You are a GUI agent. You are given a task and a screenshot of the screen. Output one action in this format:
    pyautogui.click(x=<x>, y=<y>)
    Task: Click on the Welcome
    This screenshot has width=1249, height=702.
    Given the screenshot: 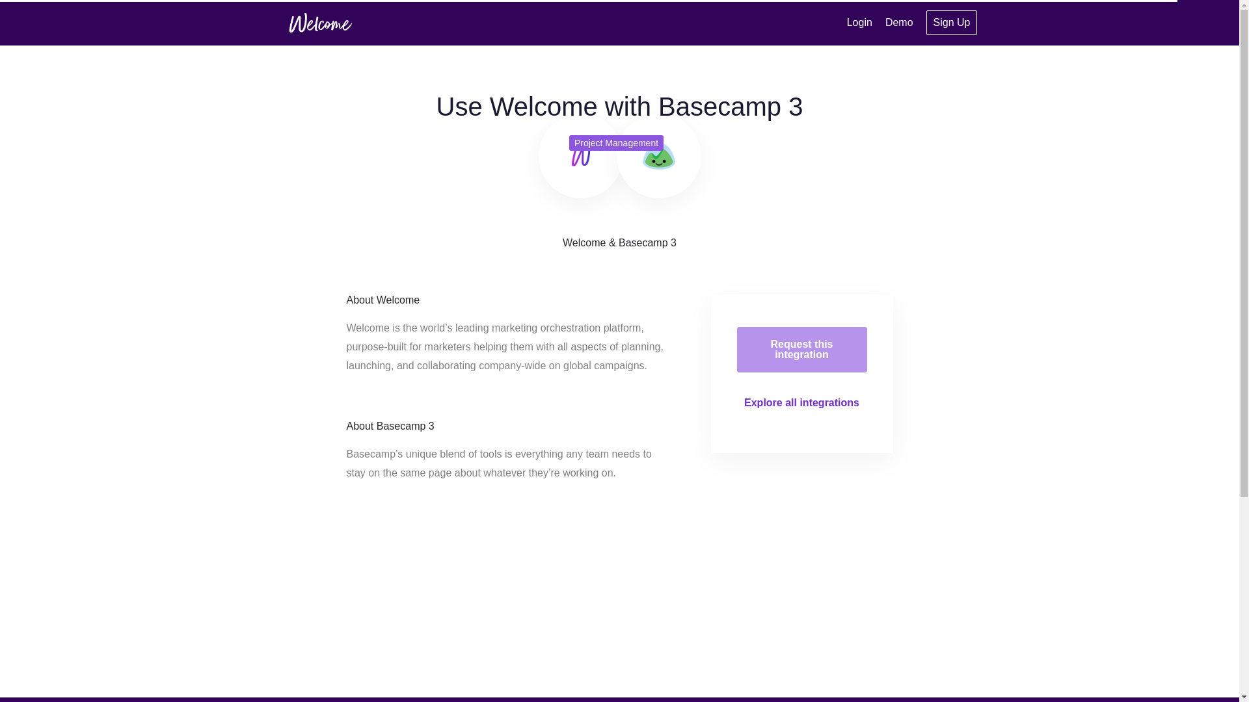 What is the action you would take?
    pyautogui.click(x=580, y=155)
    